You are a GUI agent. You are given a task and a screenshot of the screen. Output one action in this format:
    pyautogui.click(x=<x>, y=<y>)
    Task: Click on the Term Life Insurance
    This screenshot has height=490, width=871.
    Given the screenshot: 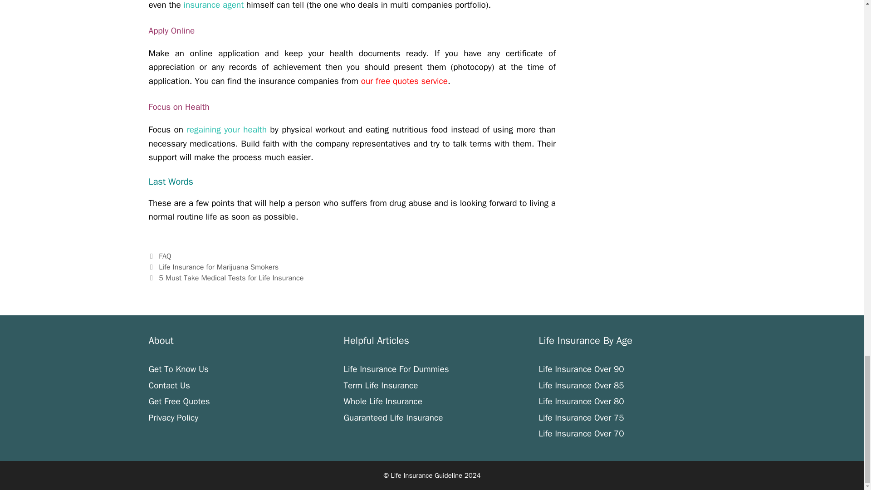 What is the action you would take?
    pyautogui.click(x=380, y=386)
    